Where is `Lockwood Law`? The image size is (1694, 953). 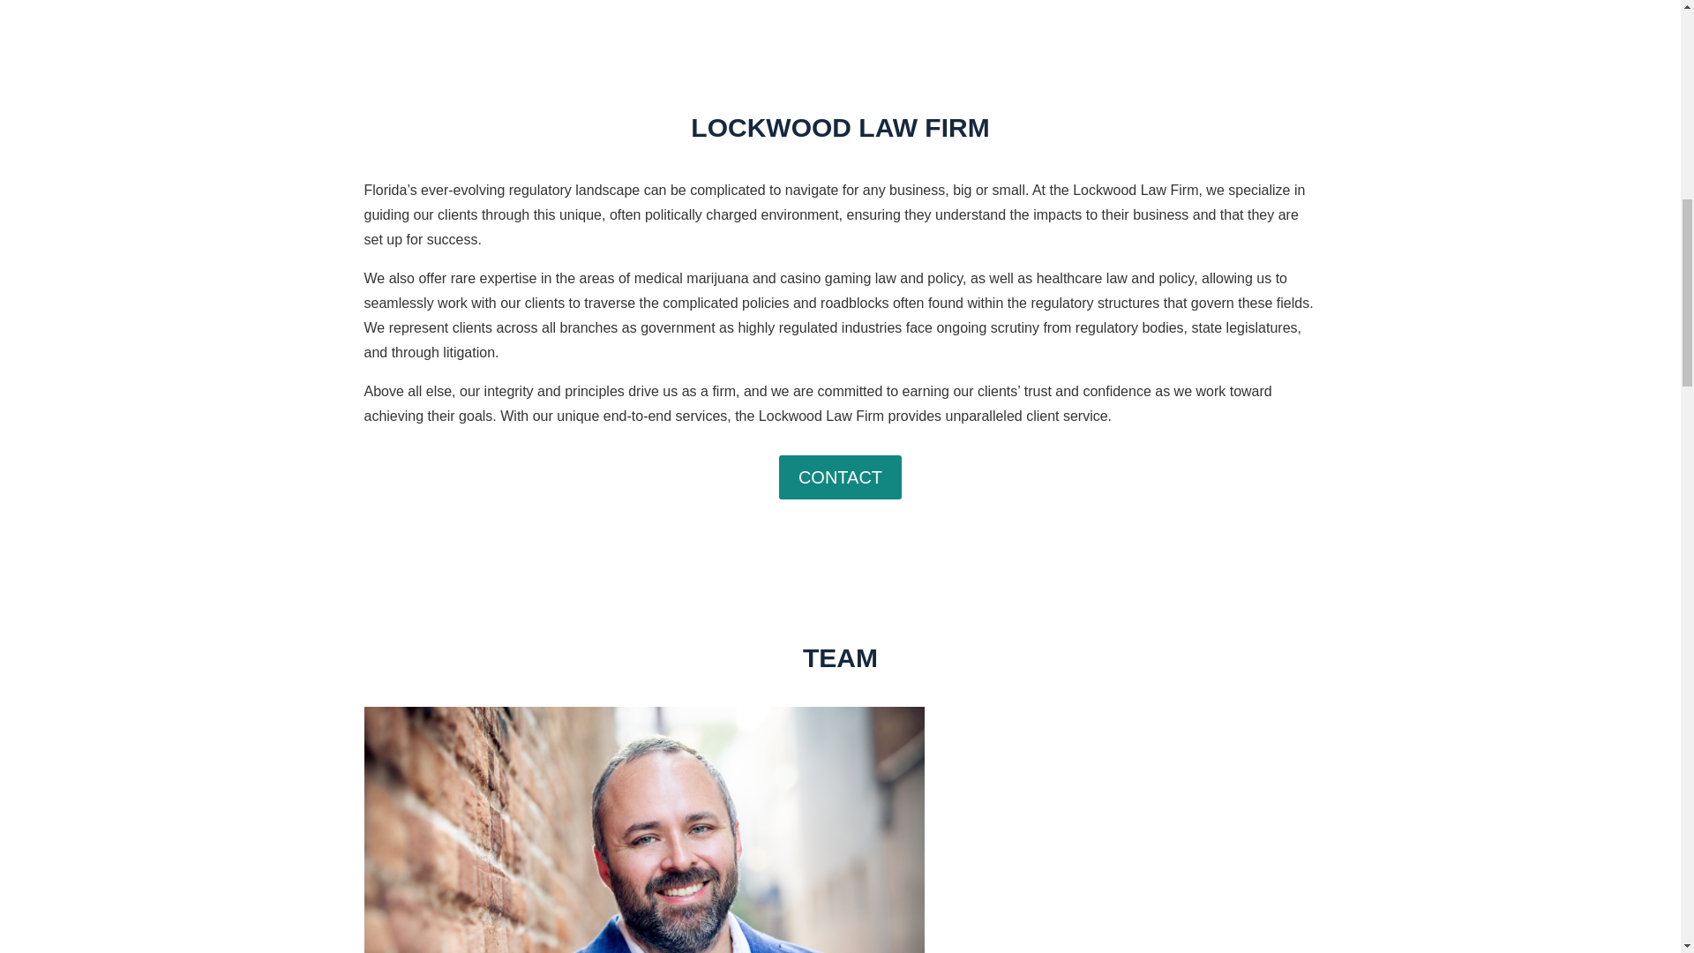
Lockwood Law is located at coordinates (643, 829).